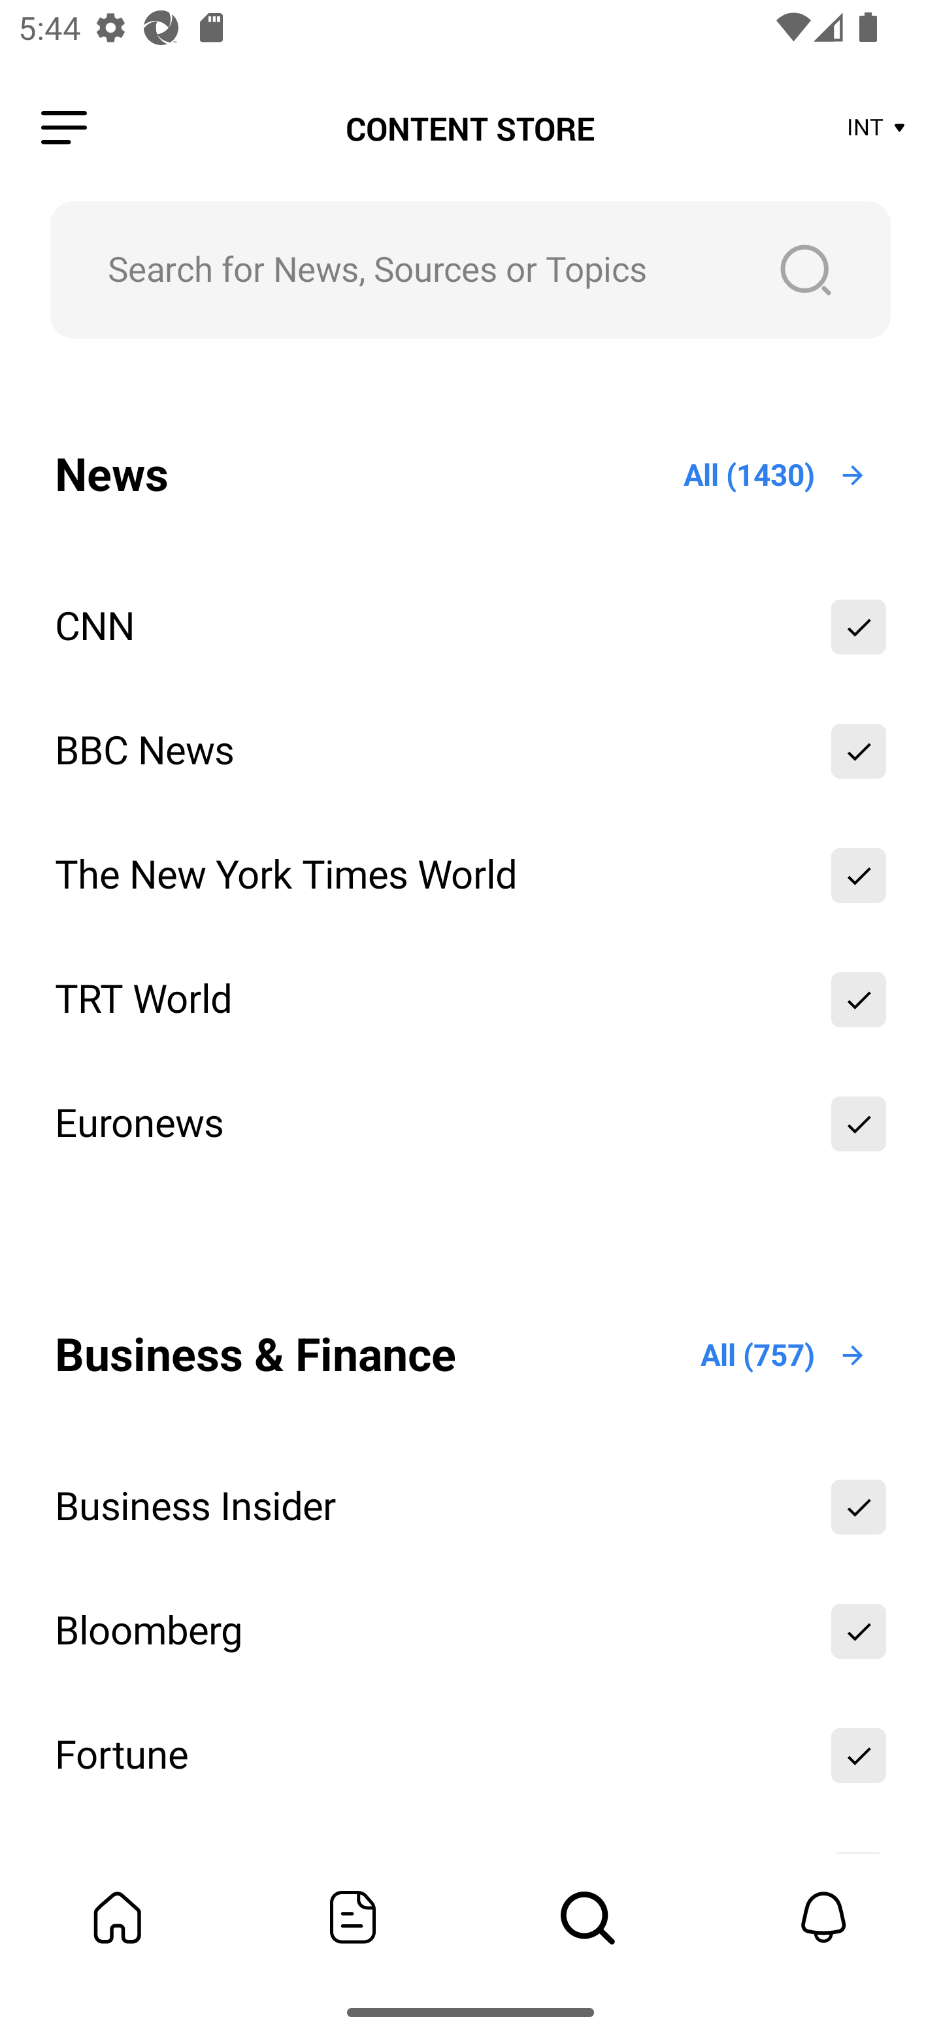  Describe the element at coordinates (859, 1756) in the screenshot. I see `Add To My Bundle` at that location.